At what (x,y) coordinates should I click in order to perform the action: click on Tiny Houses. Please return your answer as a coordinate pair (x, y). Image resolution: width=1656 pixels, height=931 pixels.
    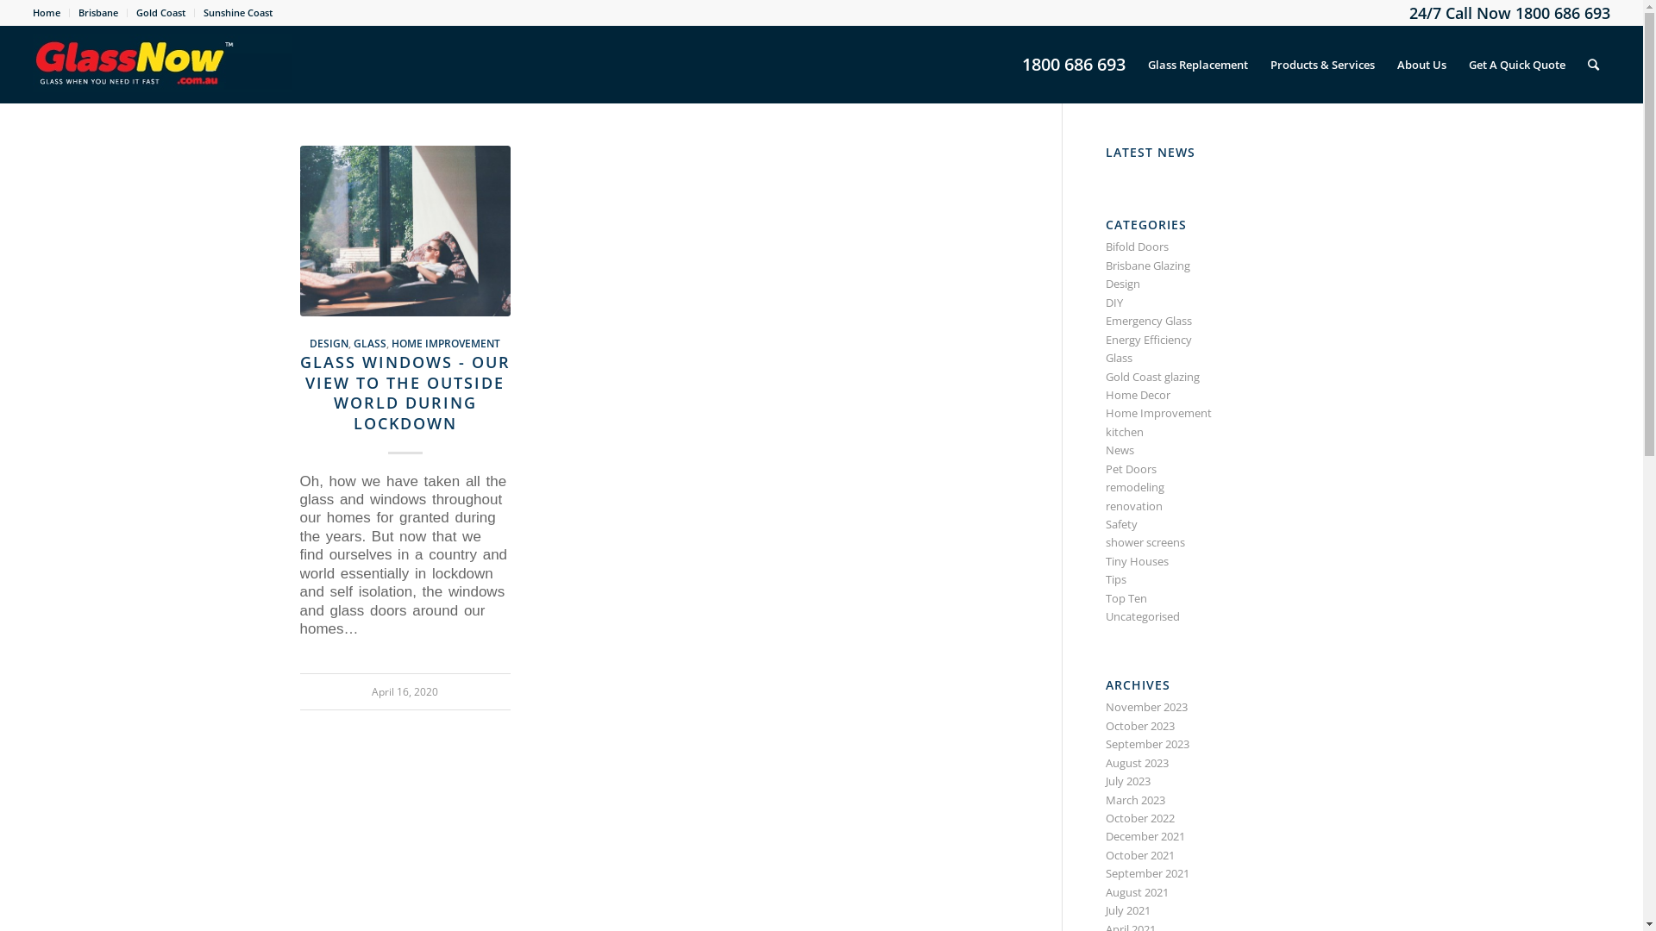
    Looking at the image, I should click on (1137, 561).